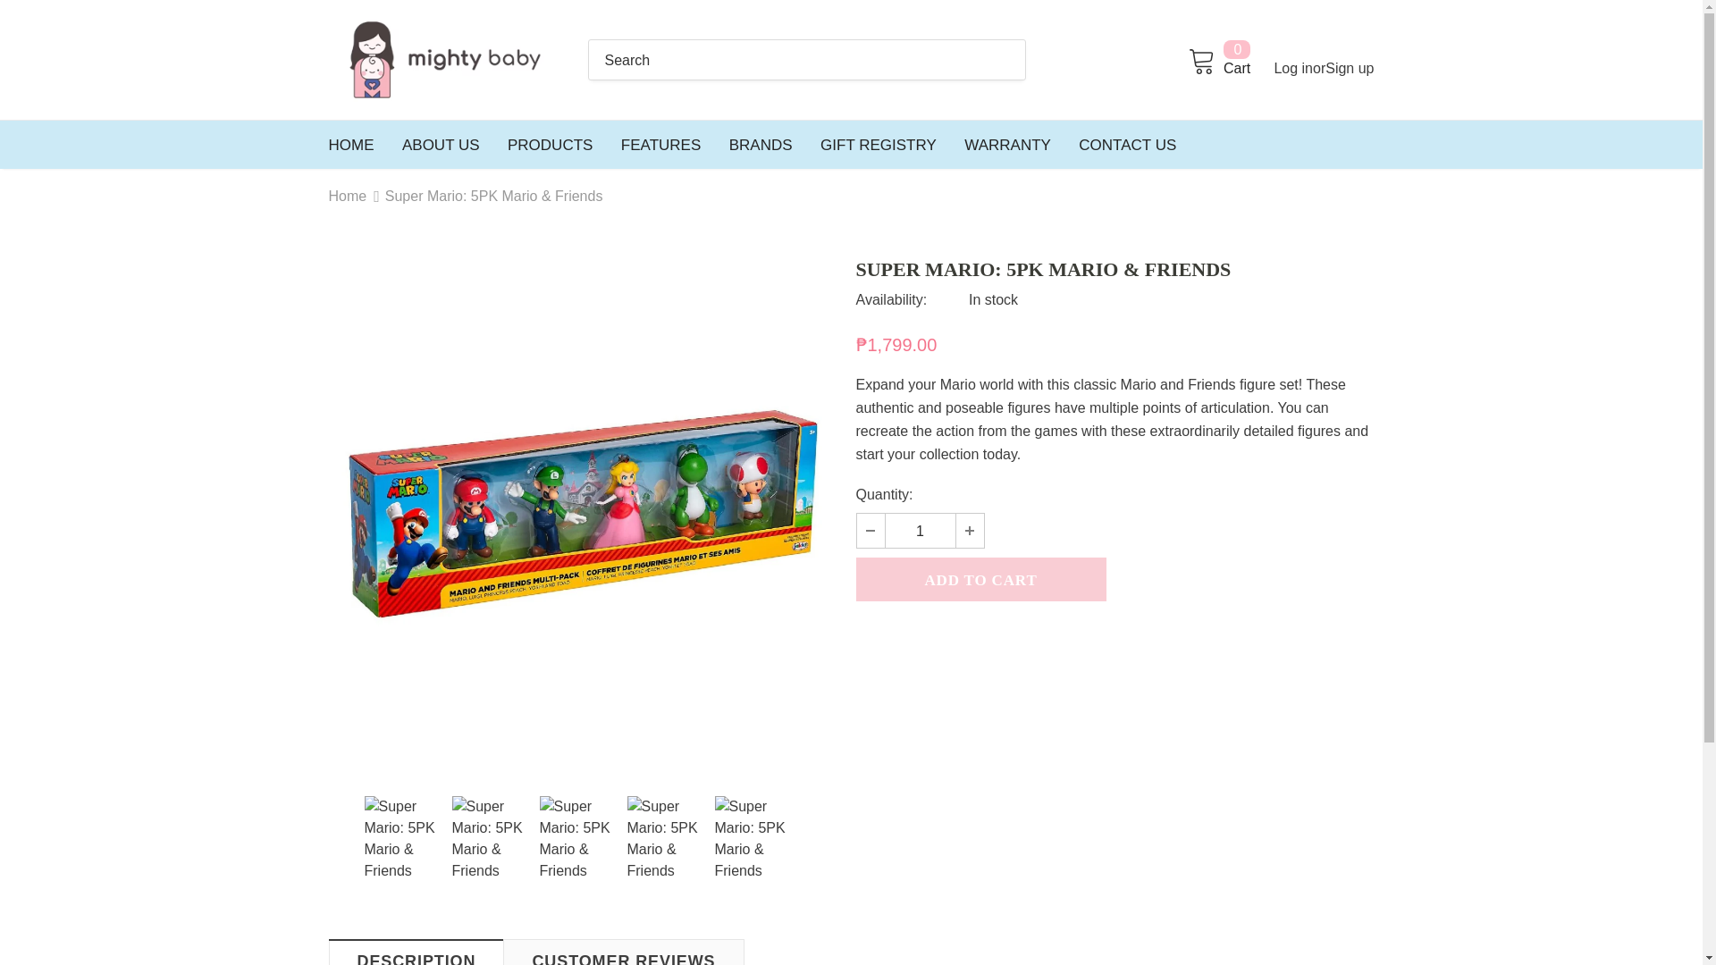 The width and height of the screenshot is (1716, 965). What do you see at coordinates (1217, 59) in the screenshot?
I see `Logo` at bounding box center [1217, 59].